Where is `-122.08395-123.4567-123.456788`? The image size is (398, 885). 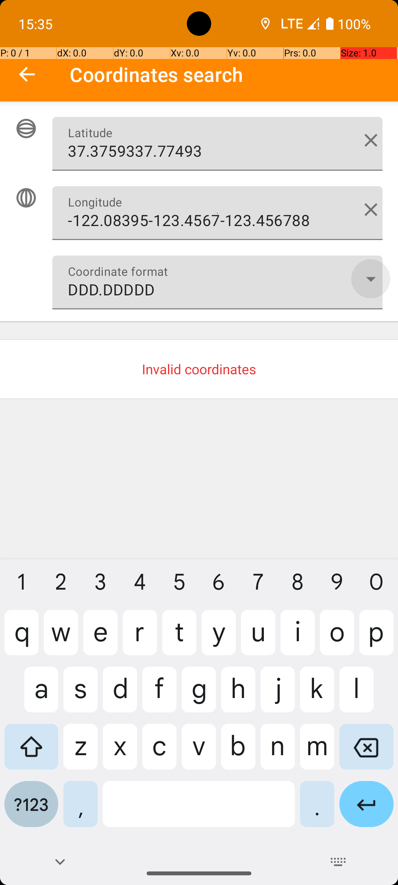
-122.08395-123.4567-123.456788 is located at coordinates (217, 213).